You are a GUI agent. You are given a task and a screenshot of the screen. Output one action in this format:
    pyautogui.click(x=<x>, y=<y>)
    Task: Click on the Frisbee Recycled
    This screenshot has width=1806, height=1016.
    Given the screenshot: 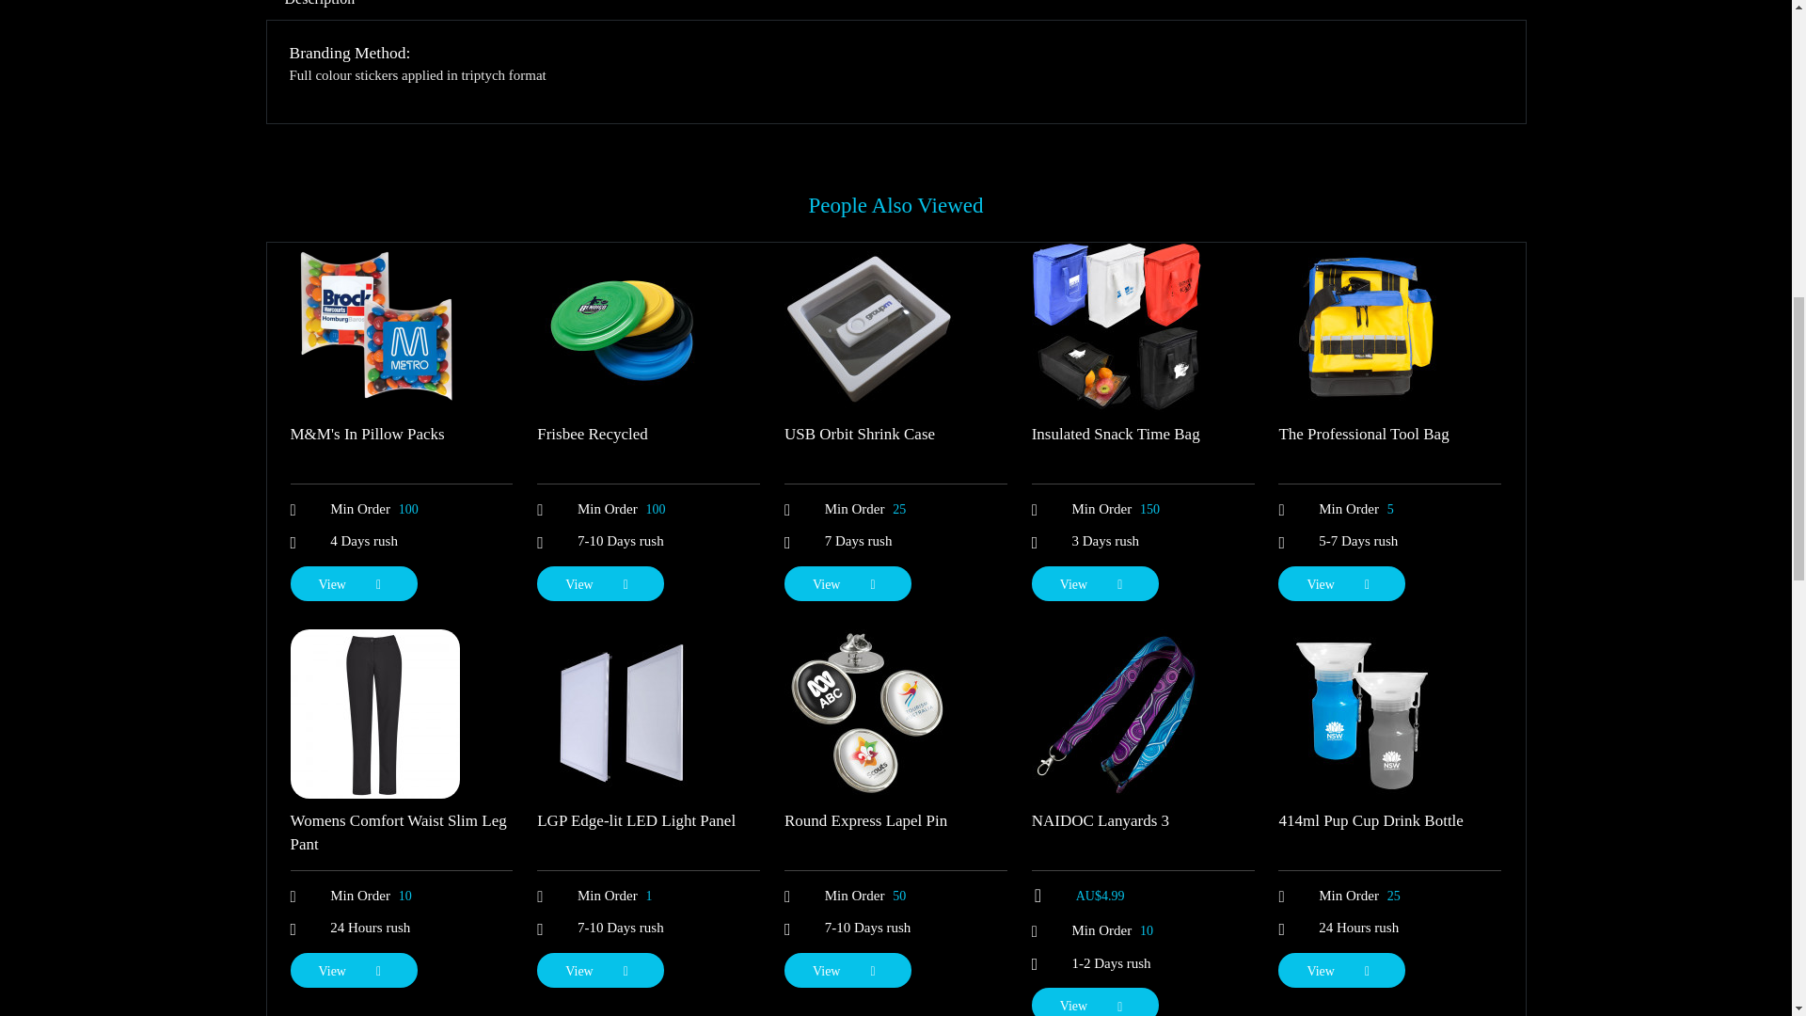 What is the action you would take?
    pyautogui.click(x=593, y=434)
    